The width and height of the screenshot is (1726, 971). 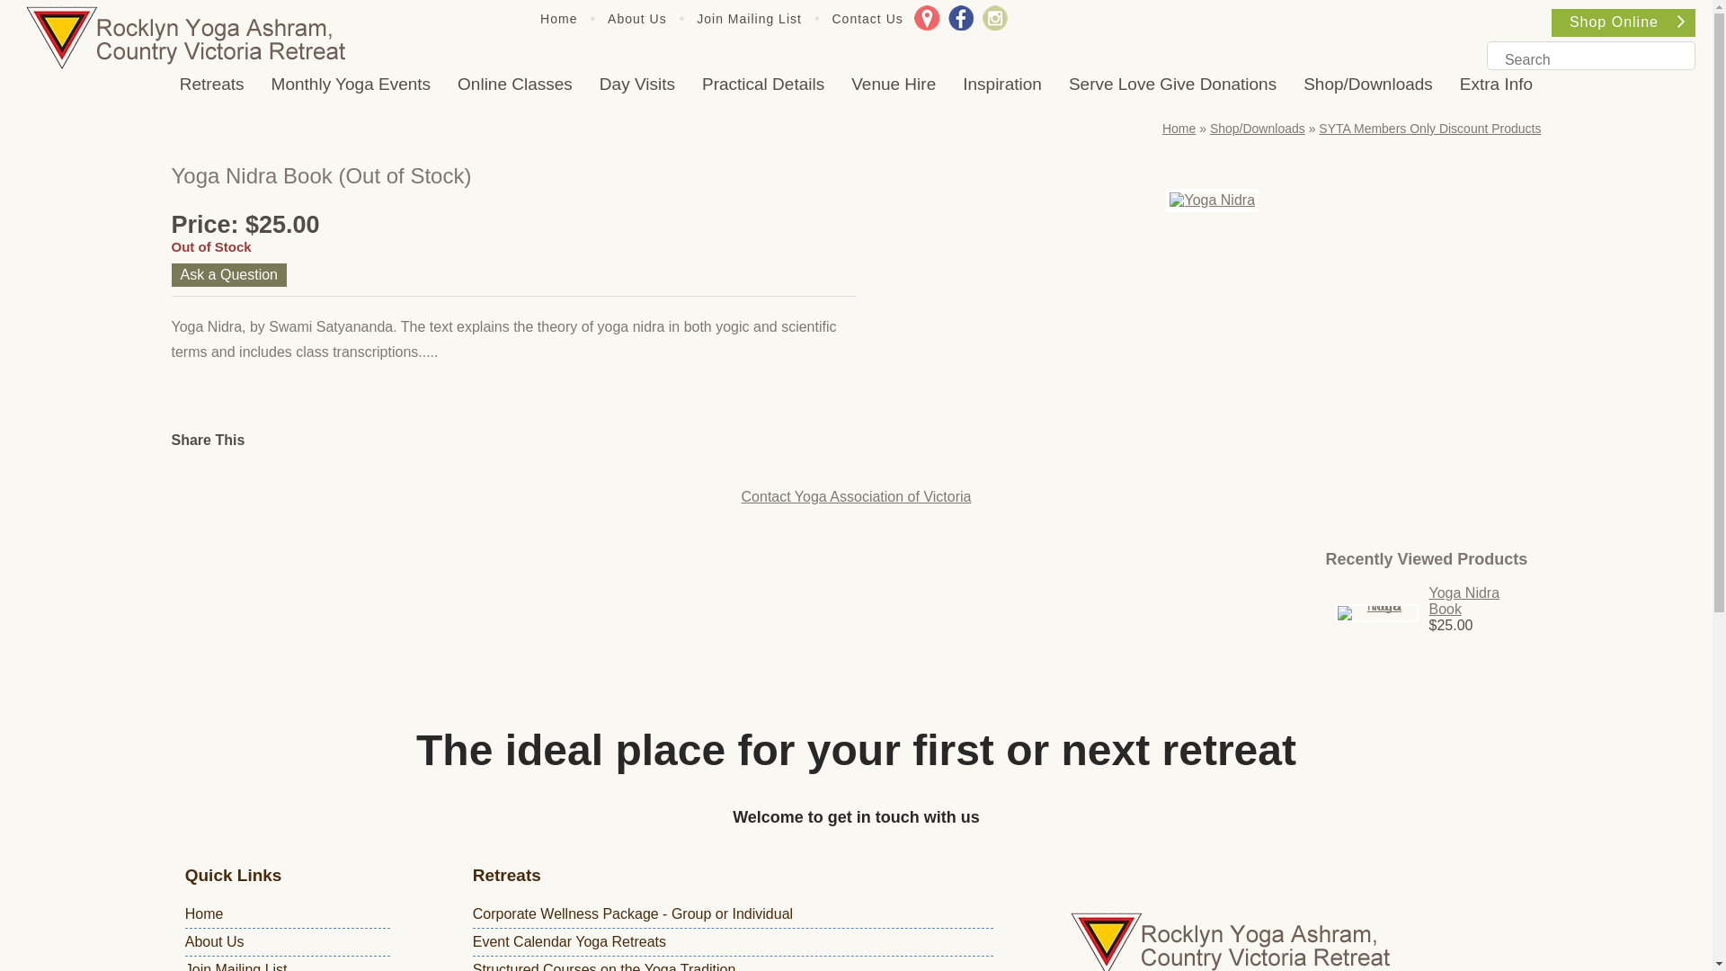 I want to click on Shop/Downloads, so click(x=1258, y=129).